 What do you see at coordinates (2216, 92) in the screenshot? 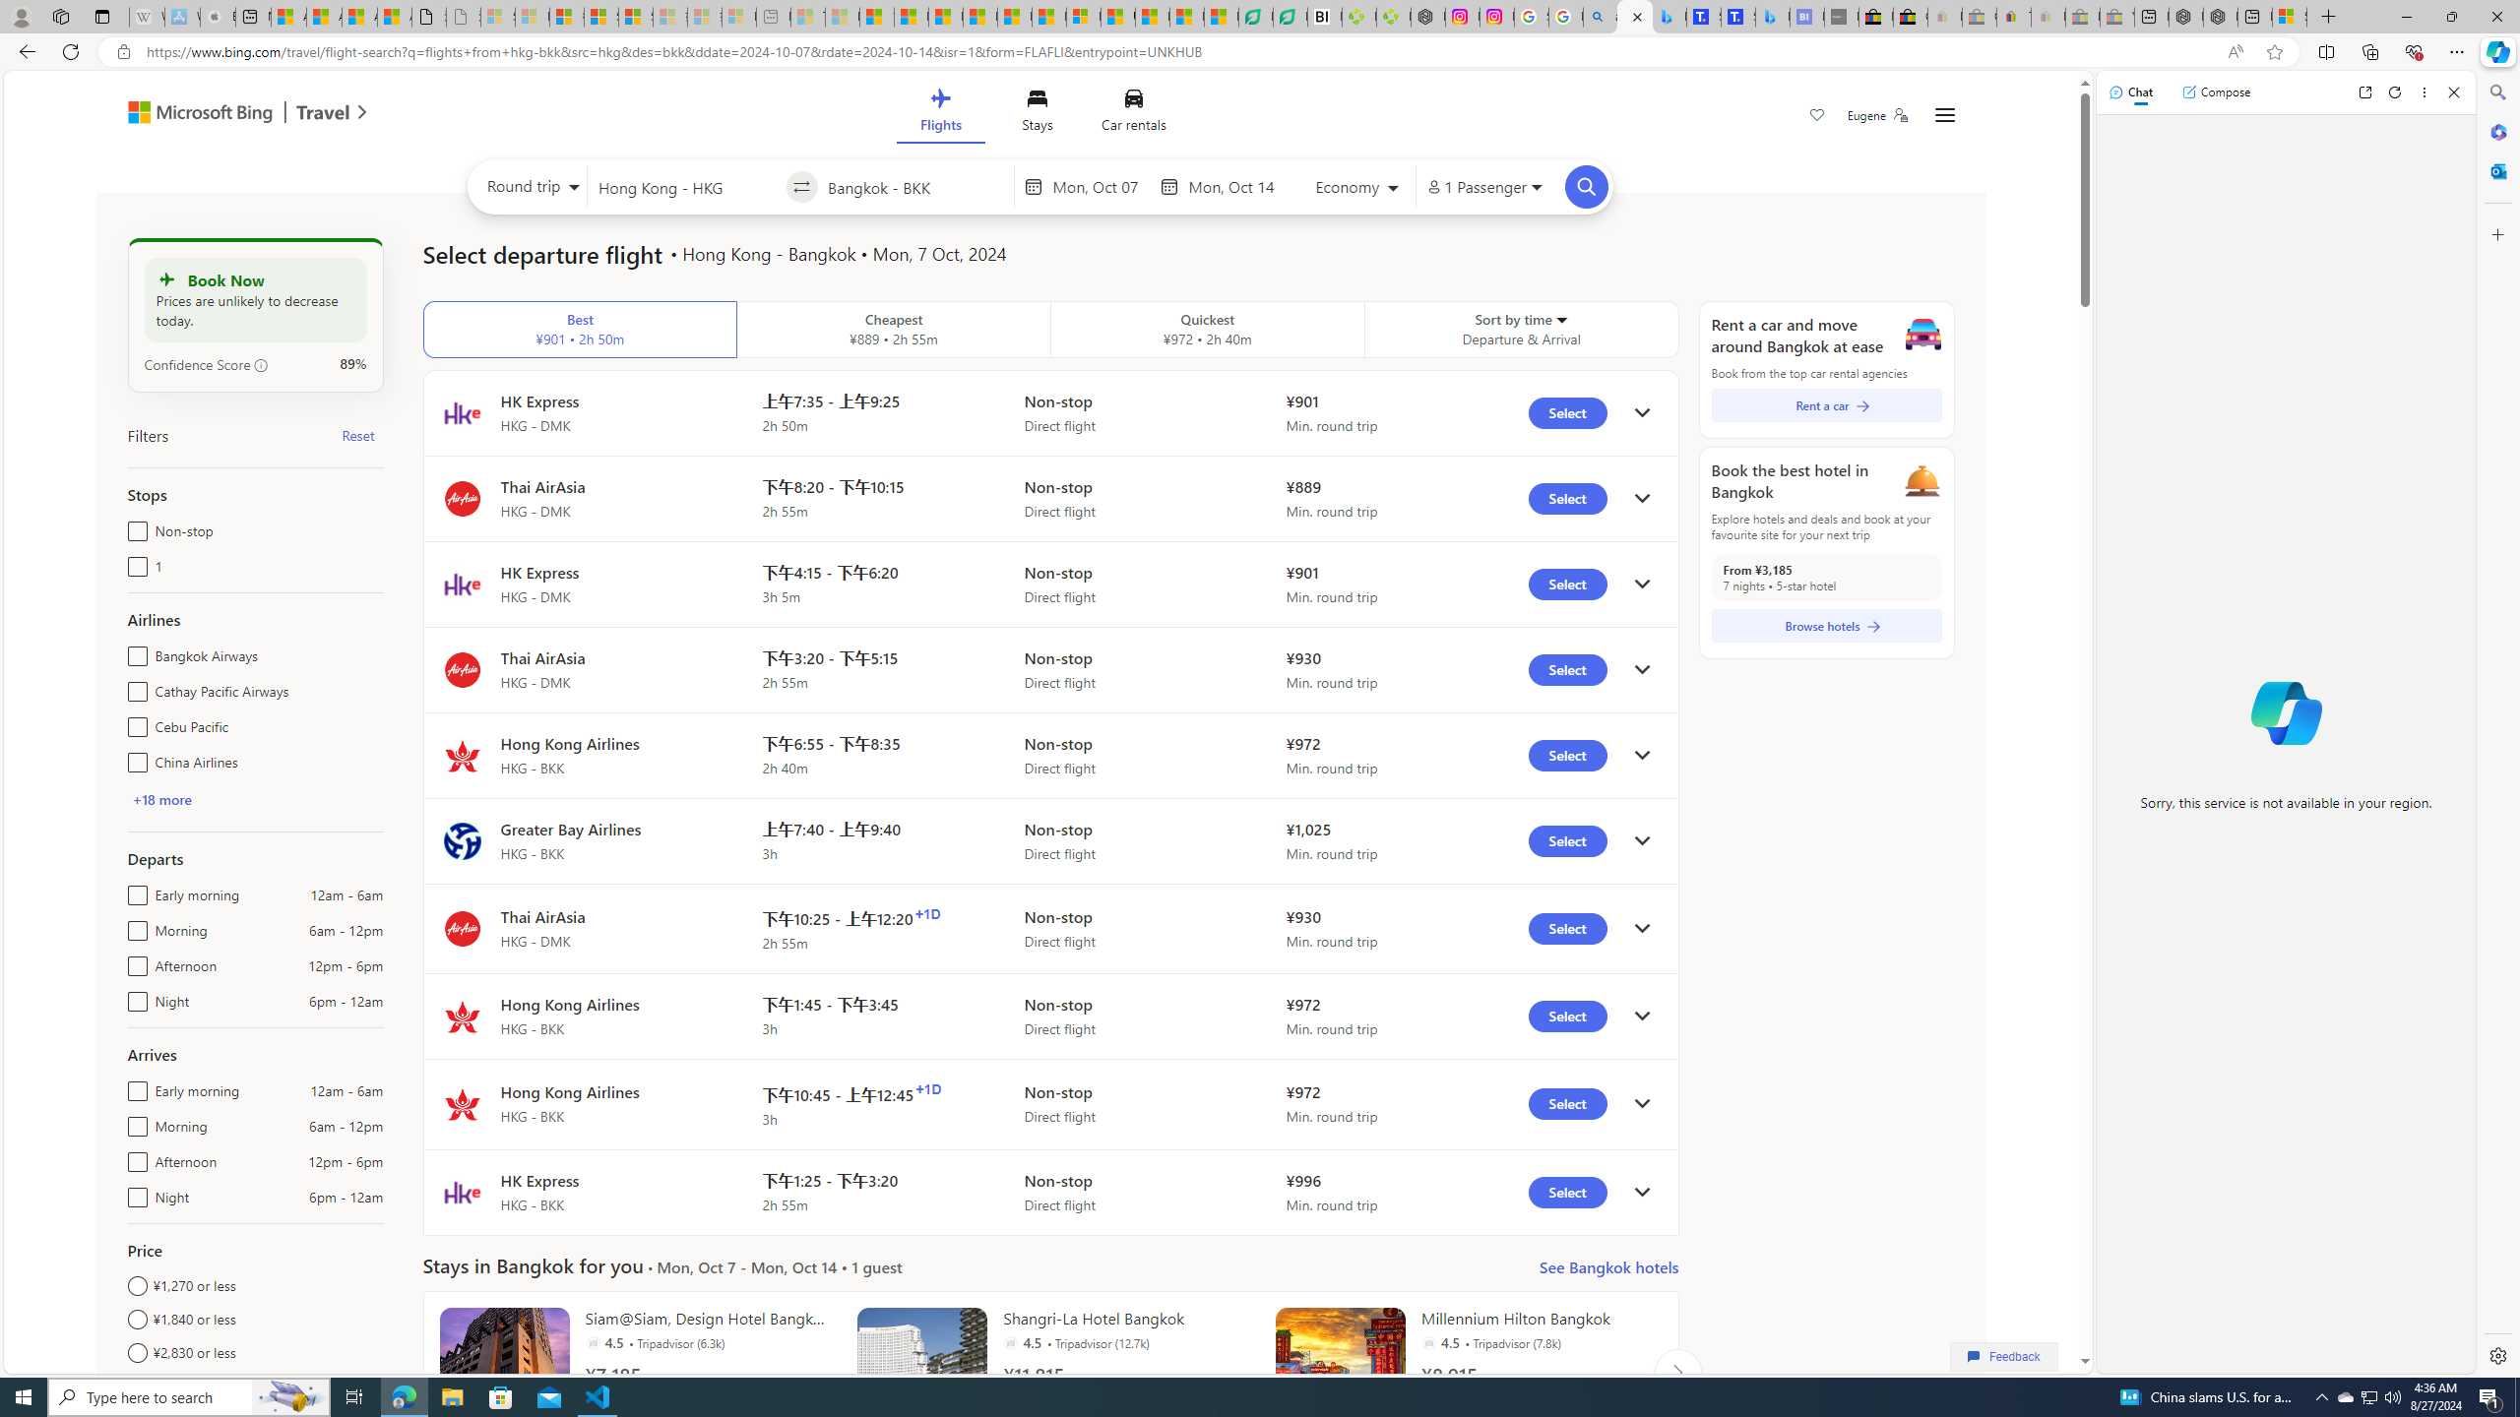
I see `Compose` at bounding box center [2216, 92].